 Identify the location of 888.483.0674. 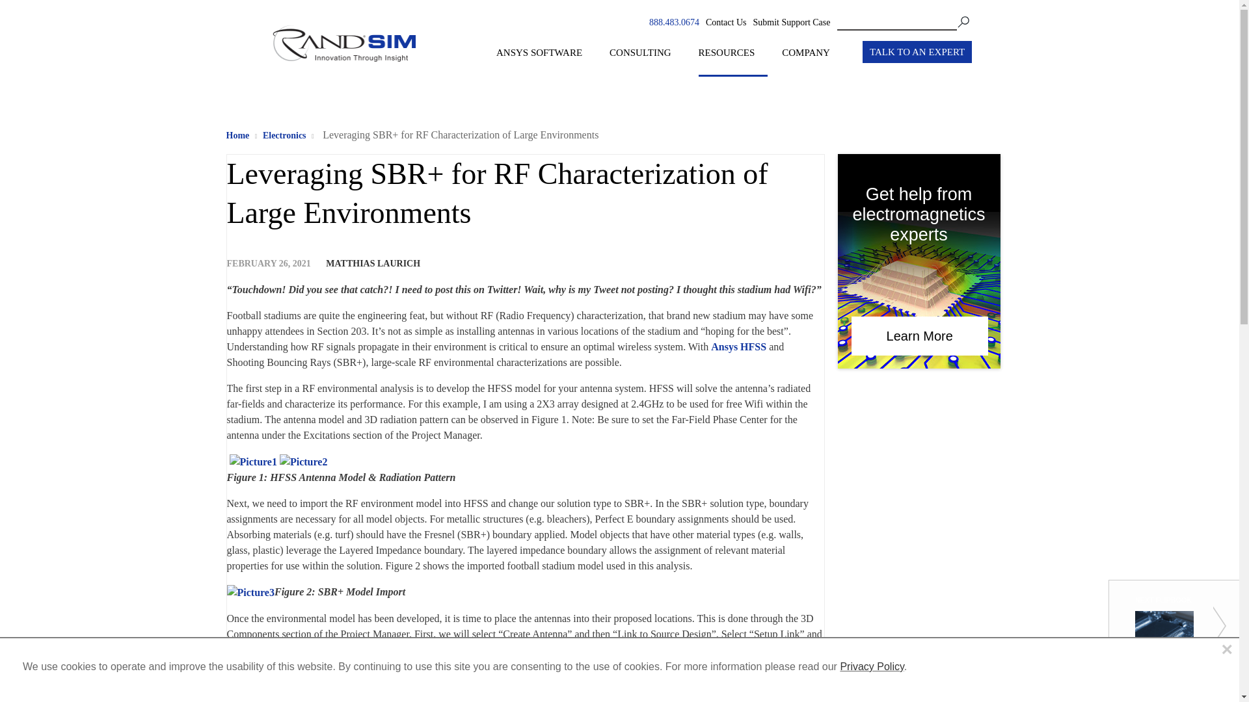
(674, 22).